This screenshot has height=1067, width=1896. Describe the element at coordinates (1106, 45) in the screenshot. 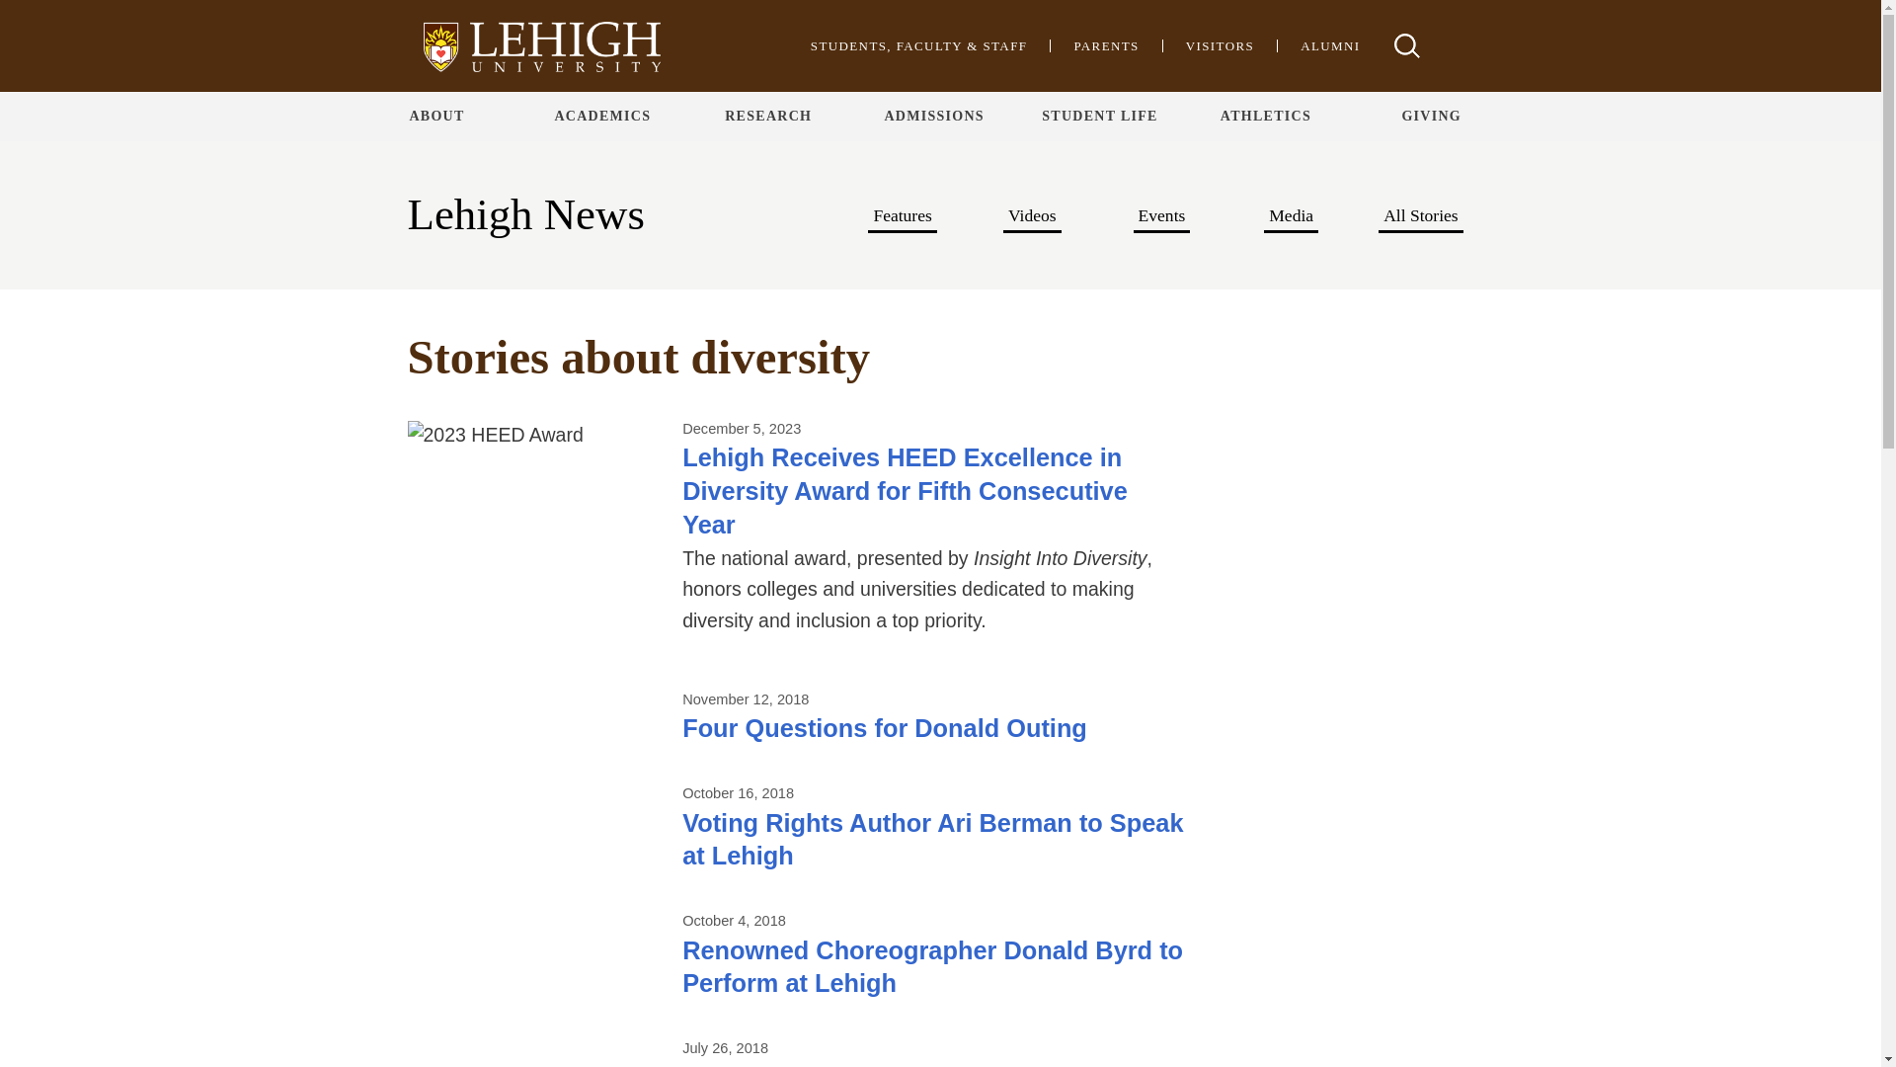

I see `PARENTS` at that location.